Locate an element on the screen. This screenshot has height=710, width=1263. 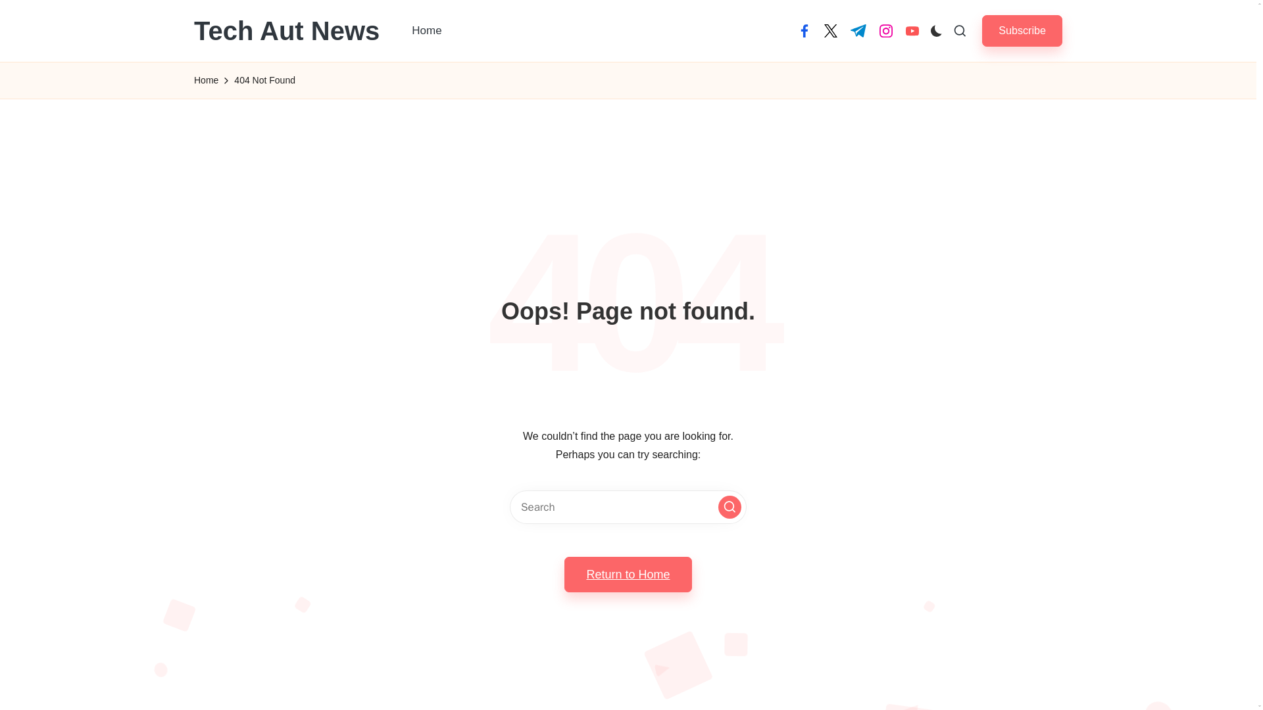
facebook.com is located at coordinates (804, 30).